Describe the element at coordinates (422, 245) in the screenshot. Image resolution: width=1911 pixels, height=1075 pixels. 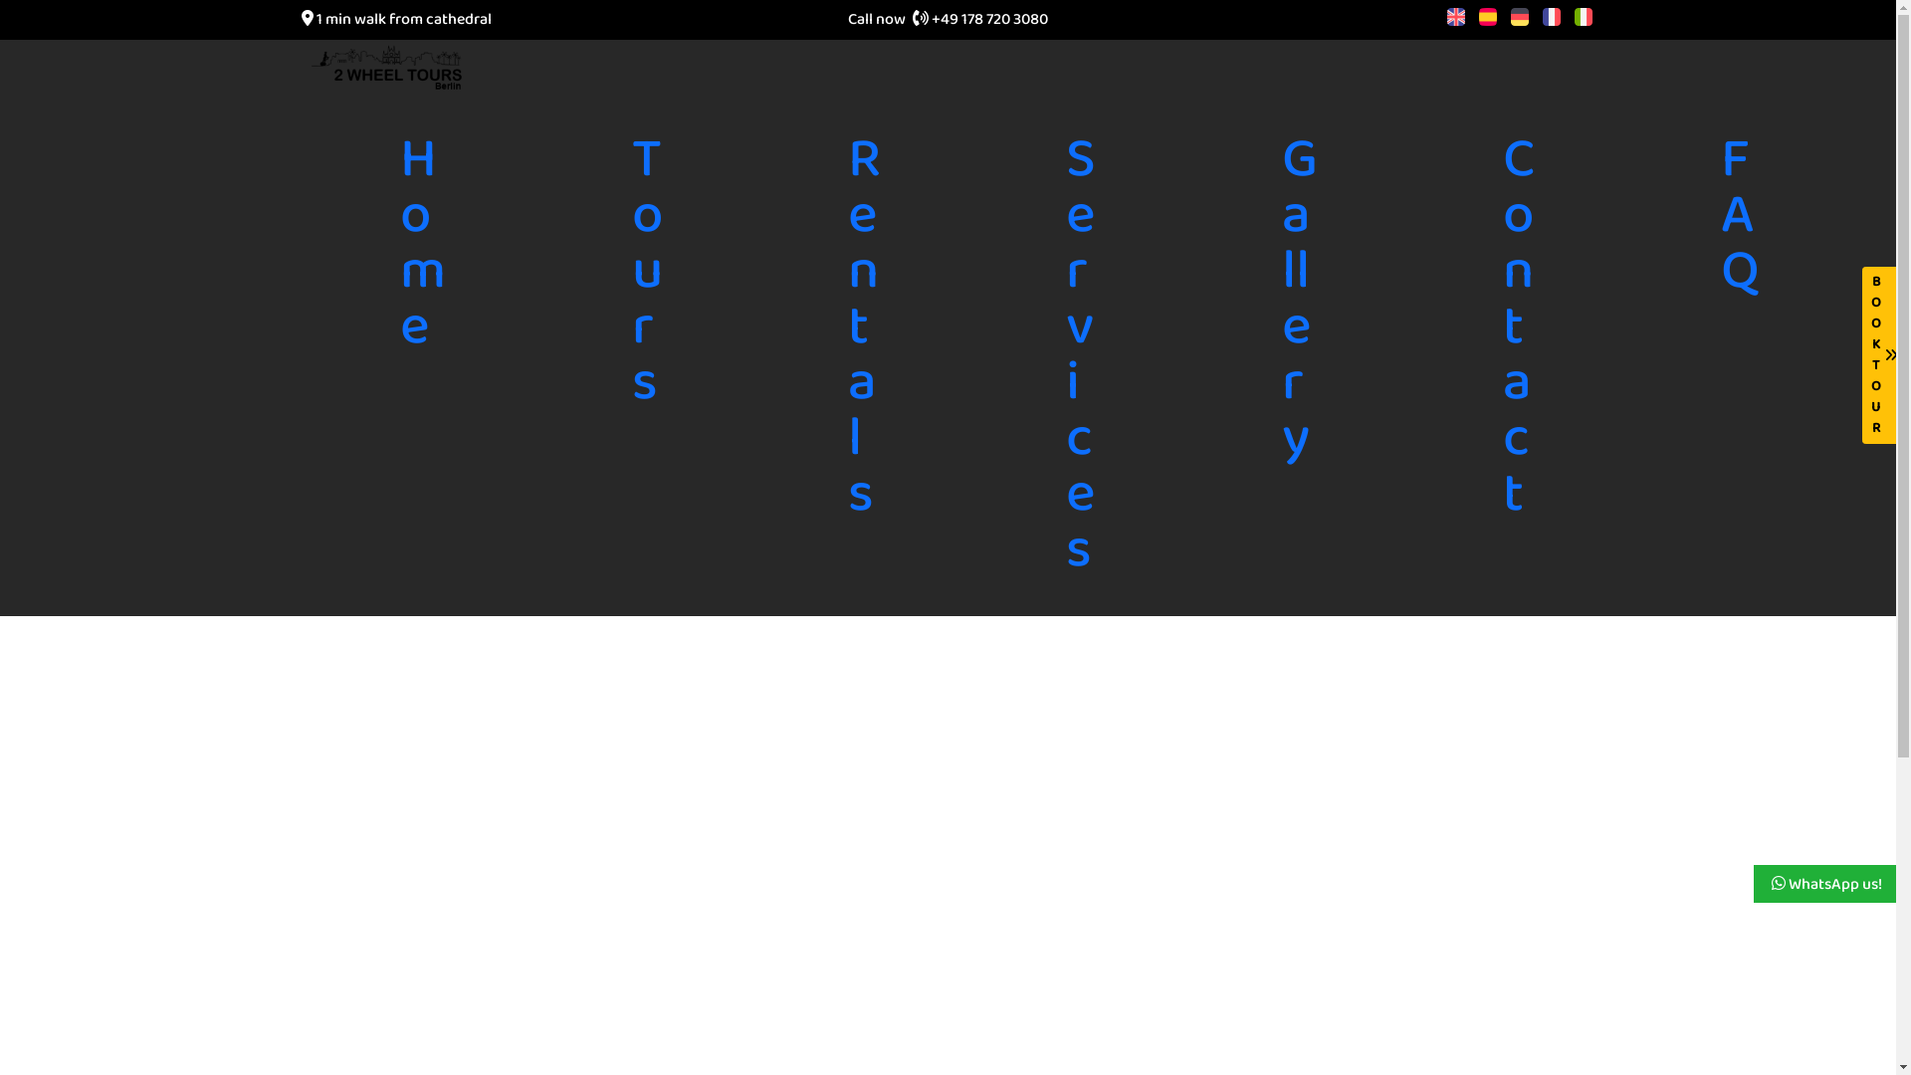
I see `Home` at that location.